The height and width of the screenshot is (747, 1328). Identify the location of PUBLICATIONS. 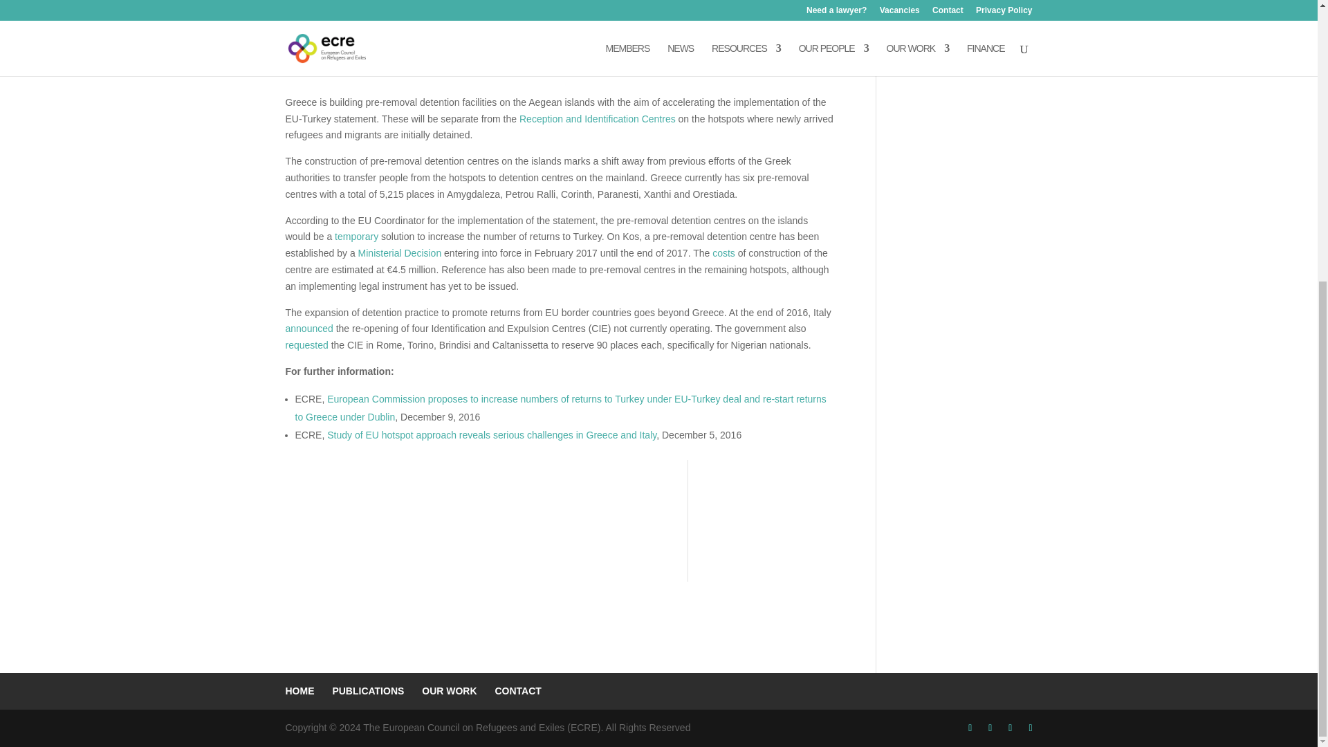
(368, 690).